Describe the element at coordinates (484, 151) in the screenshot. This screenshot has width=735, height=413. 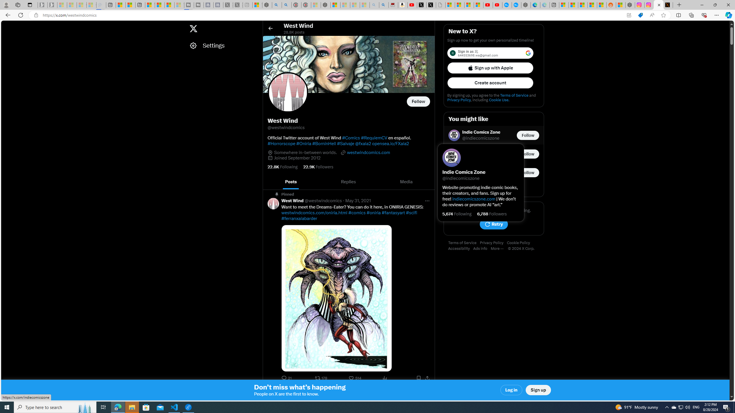
I see `Dean Robert Willetts` at that location.